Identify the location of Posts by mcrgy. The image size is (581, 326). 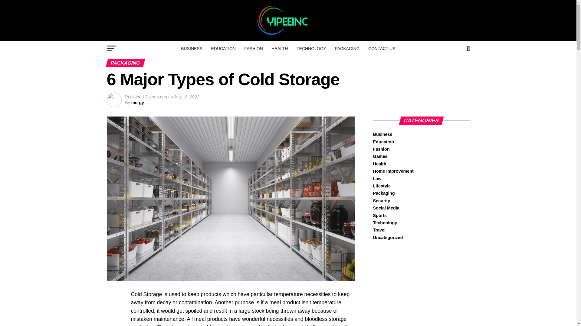
(137, 102).